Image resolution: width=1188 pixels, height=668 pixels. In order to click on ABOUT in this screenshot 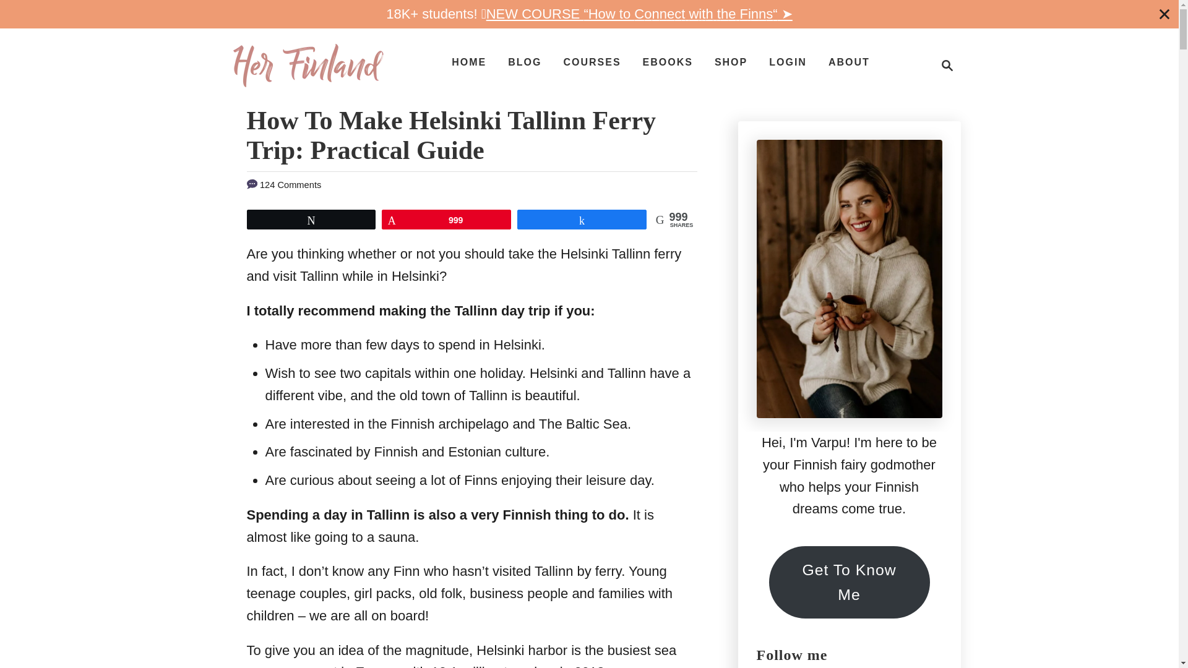, I will do `click(849, 62)`.